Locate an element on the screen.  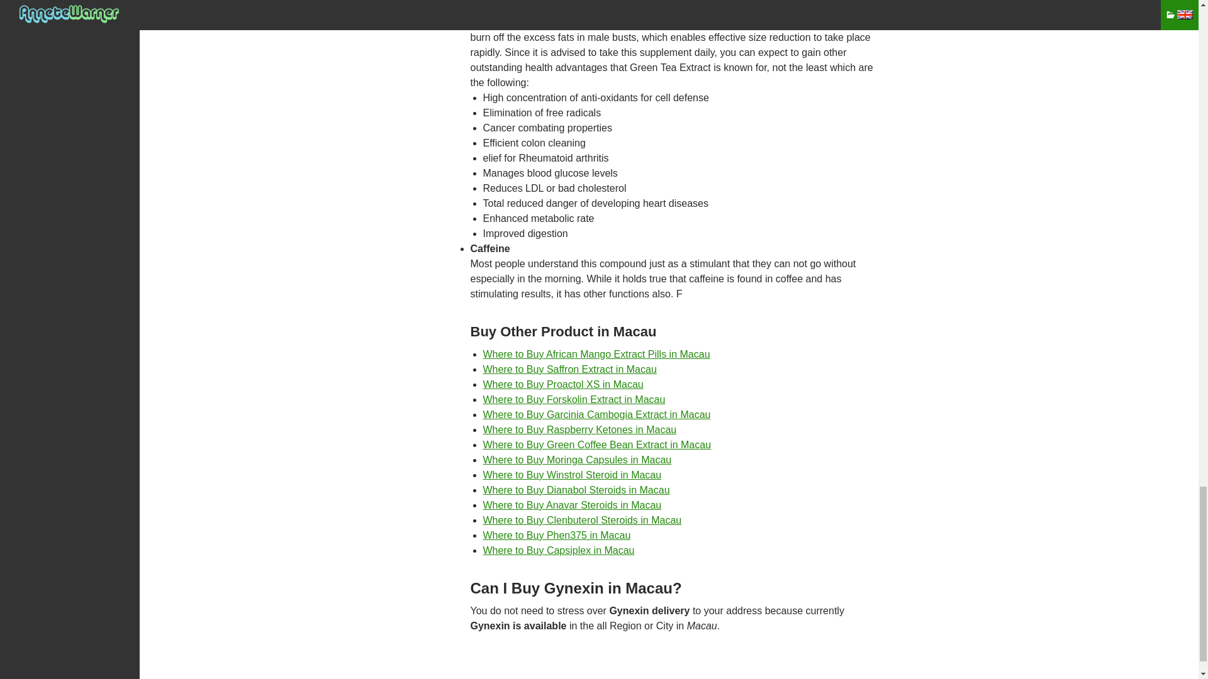
Where to Buy Phen375 in Macau is located at coordinates (557, 535).